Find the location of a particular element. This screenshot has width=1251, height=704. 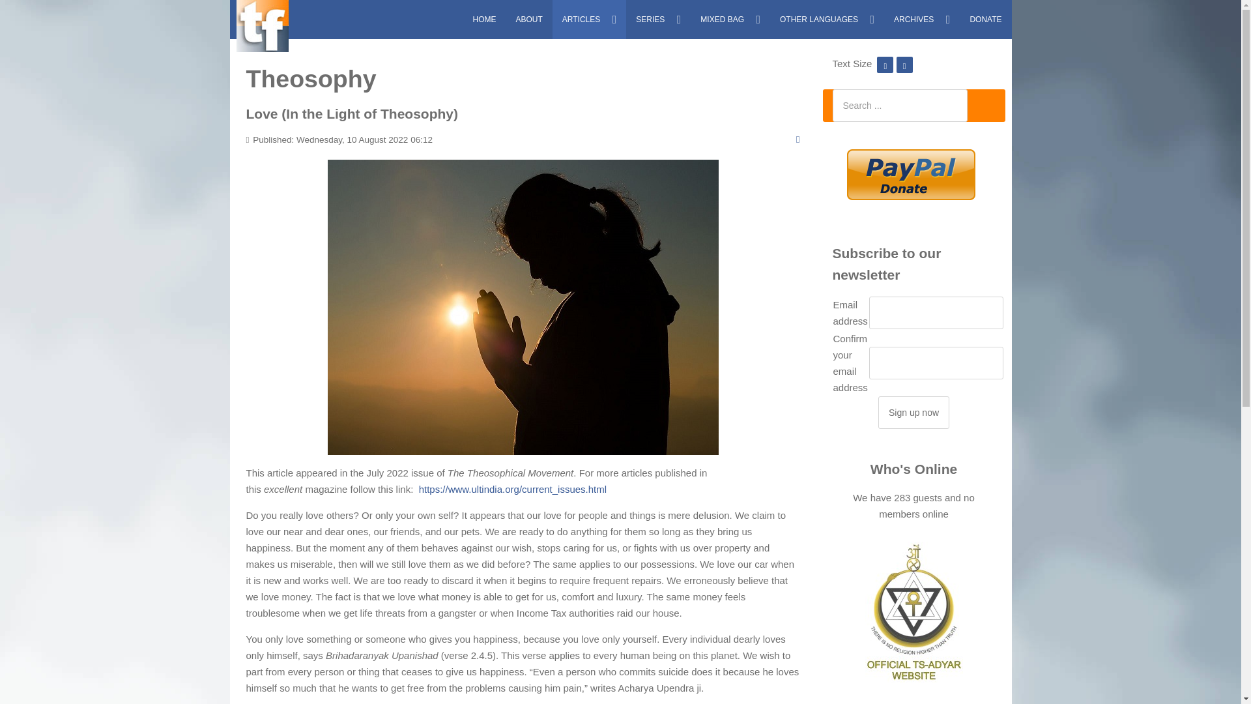

Increase Font Size is located at coordinates (904, 63).